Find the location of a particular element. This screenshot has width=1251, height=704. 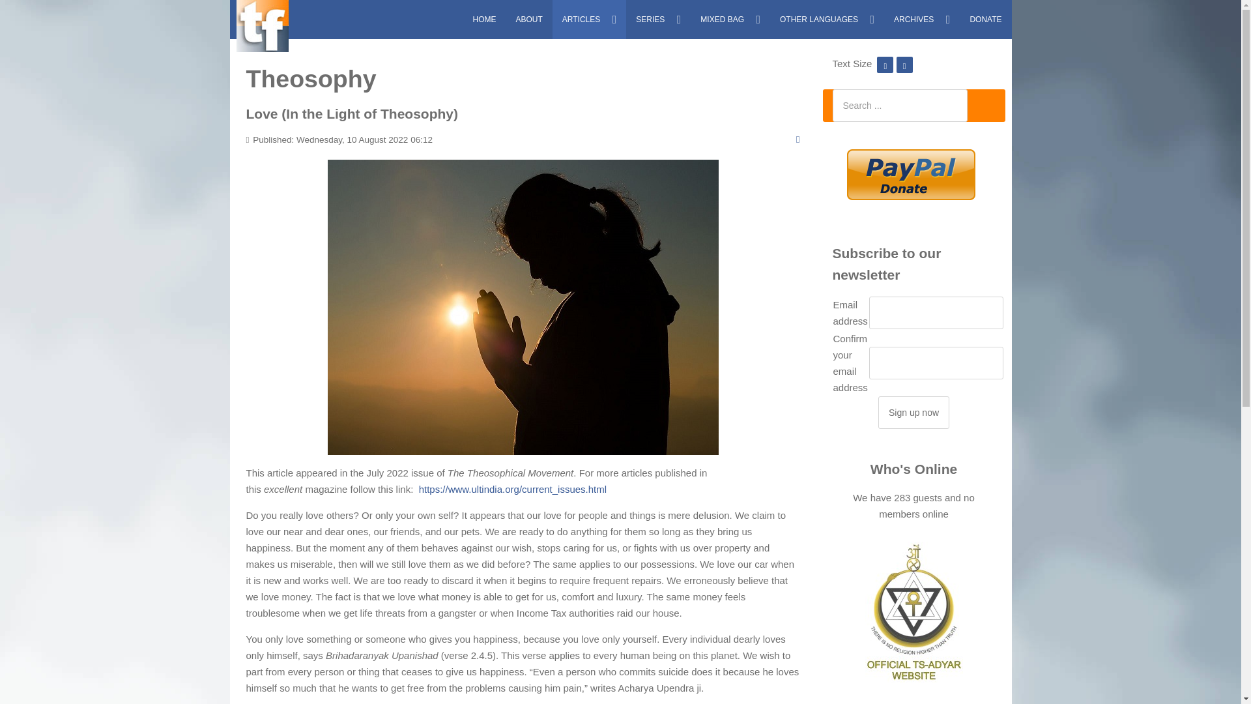

Increase Font Size is located at coordinates (904, 63).